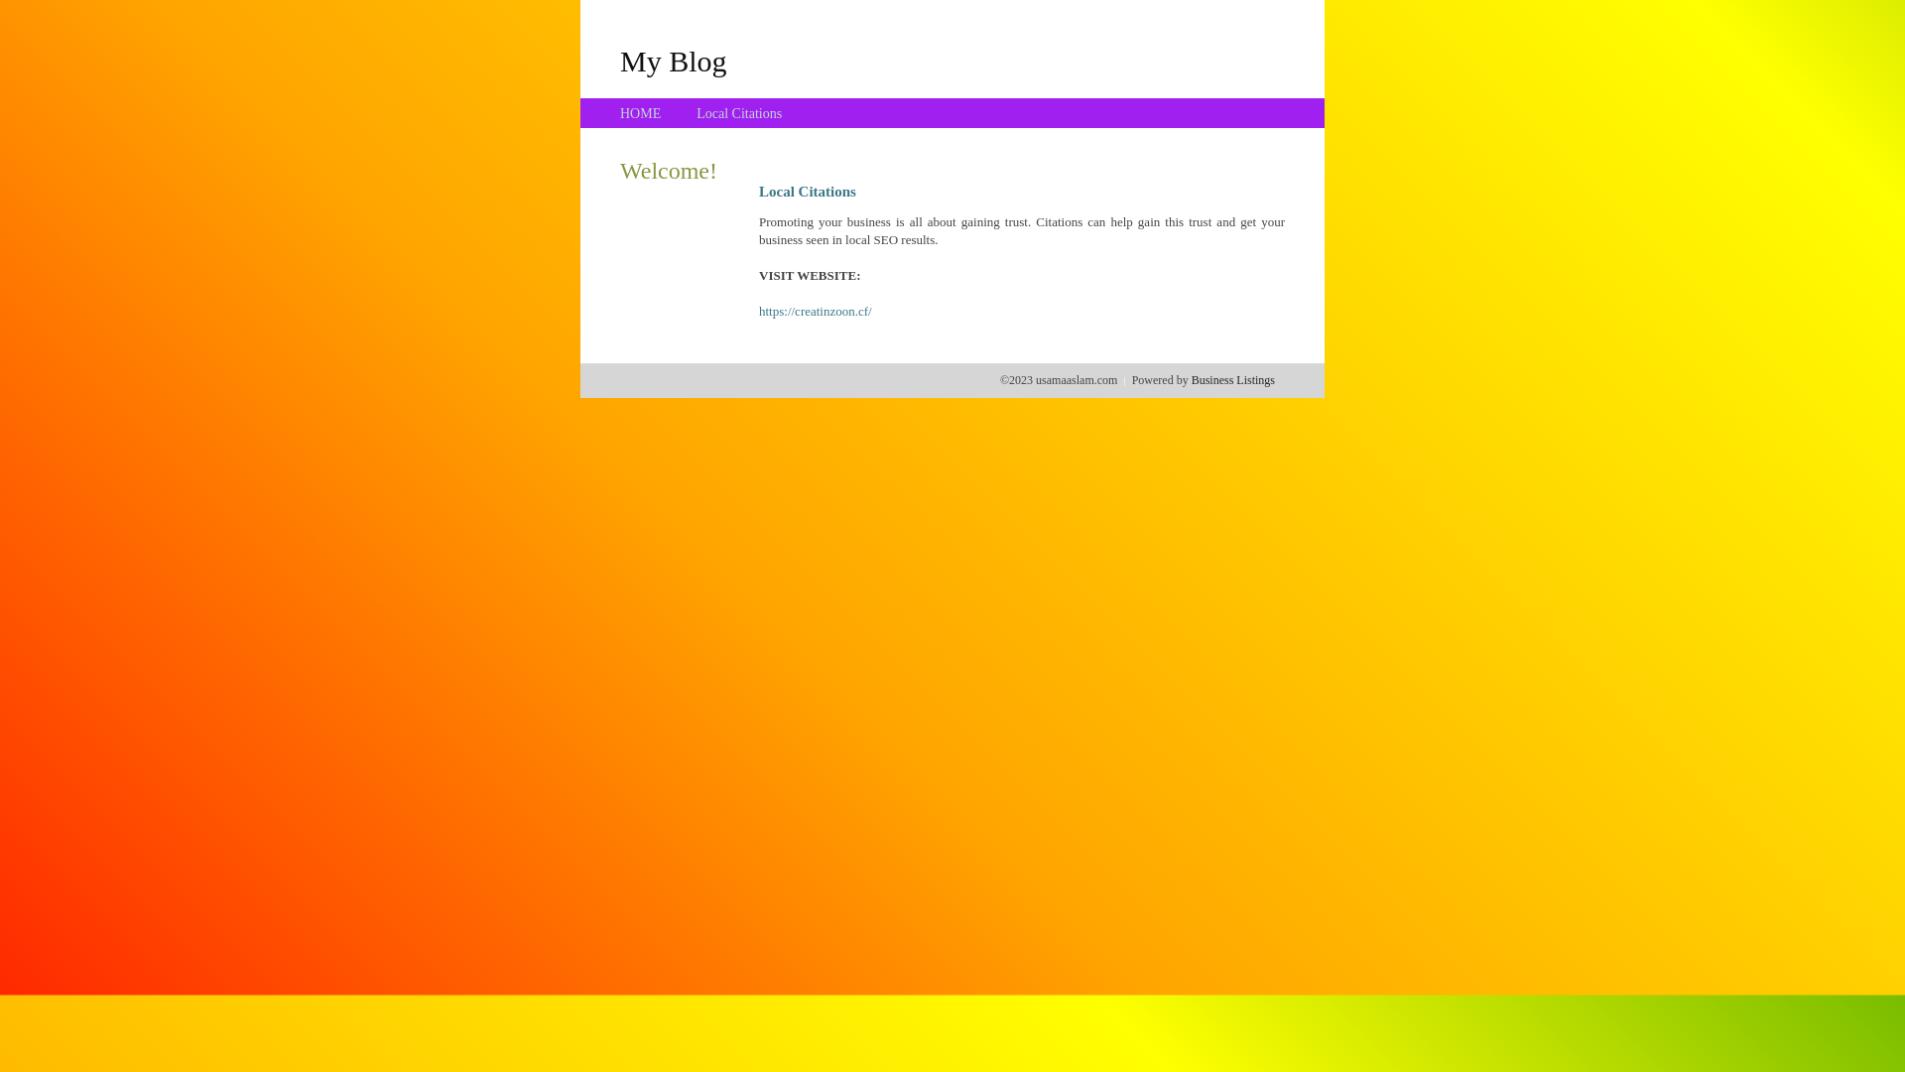 Image resolution: width=1905 pixels, height=1072 pixels. I want to click on Local Citations, so click(739, 113).